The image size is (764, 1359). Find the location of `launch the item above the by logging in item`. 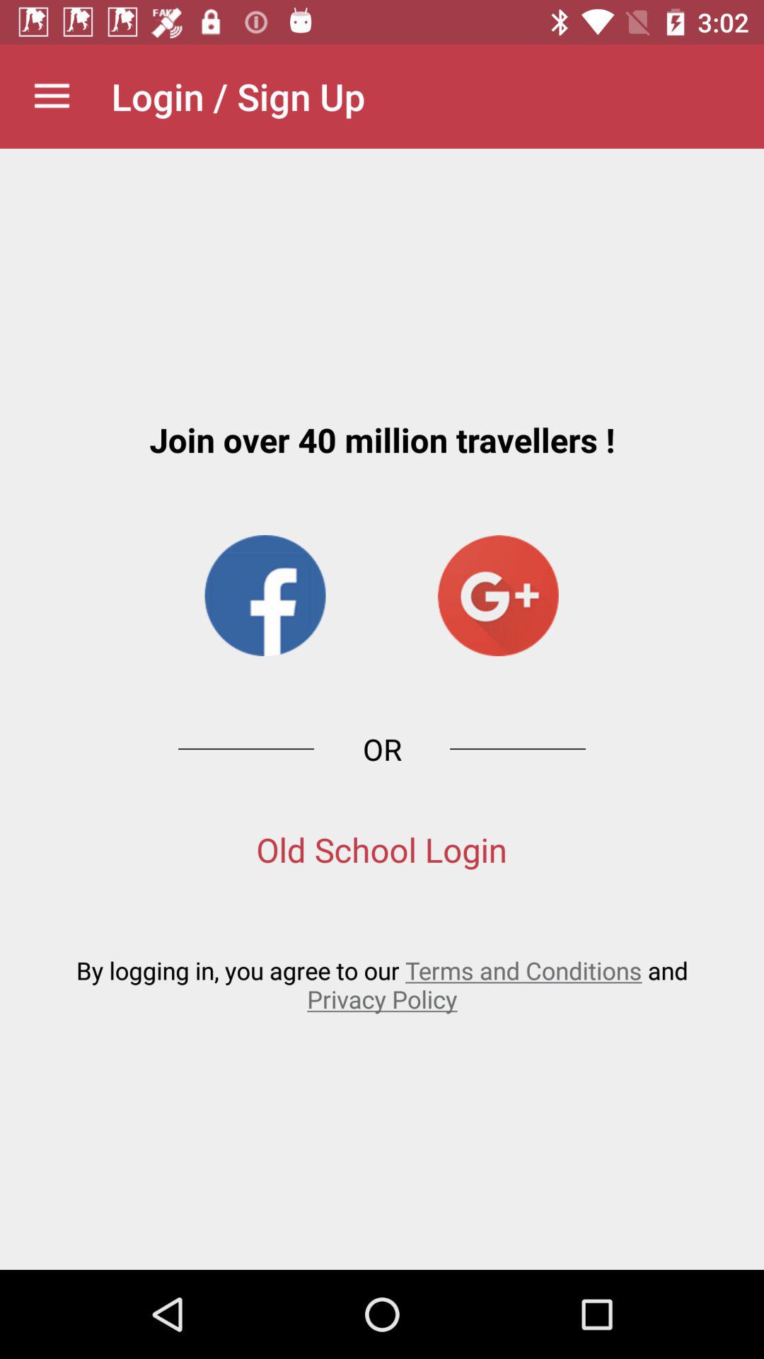

launch the item above the by logging in item is located at coordinates (382, 849).